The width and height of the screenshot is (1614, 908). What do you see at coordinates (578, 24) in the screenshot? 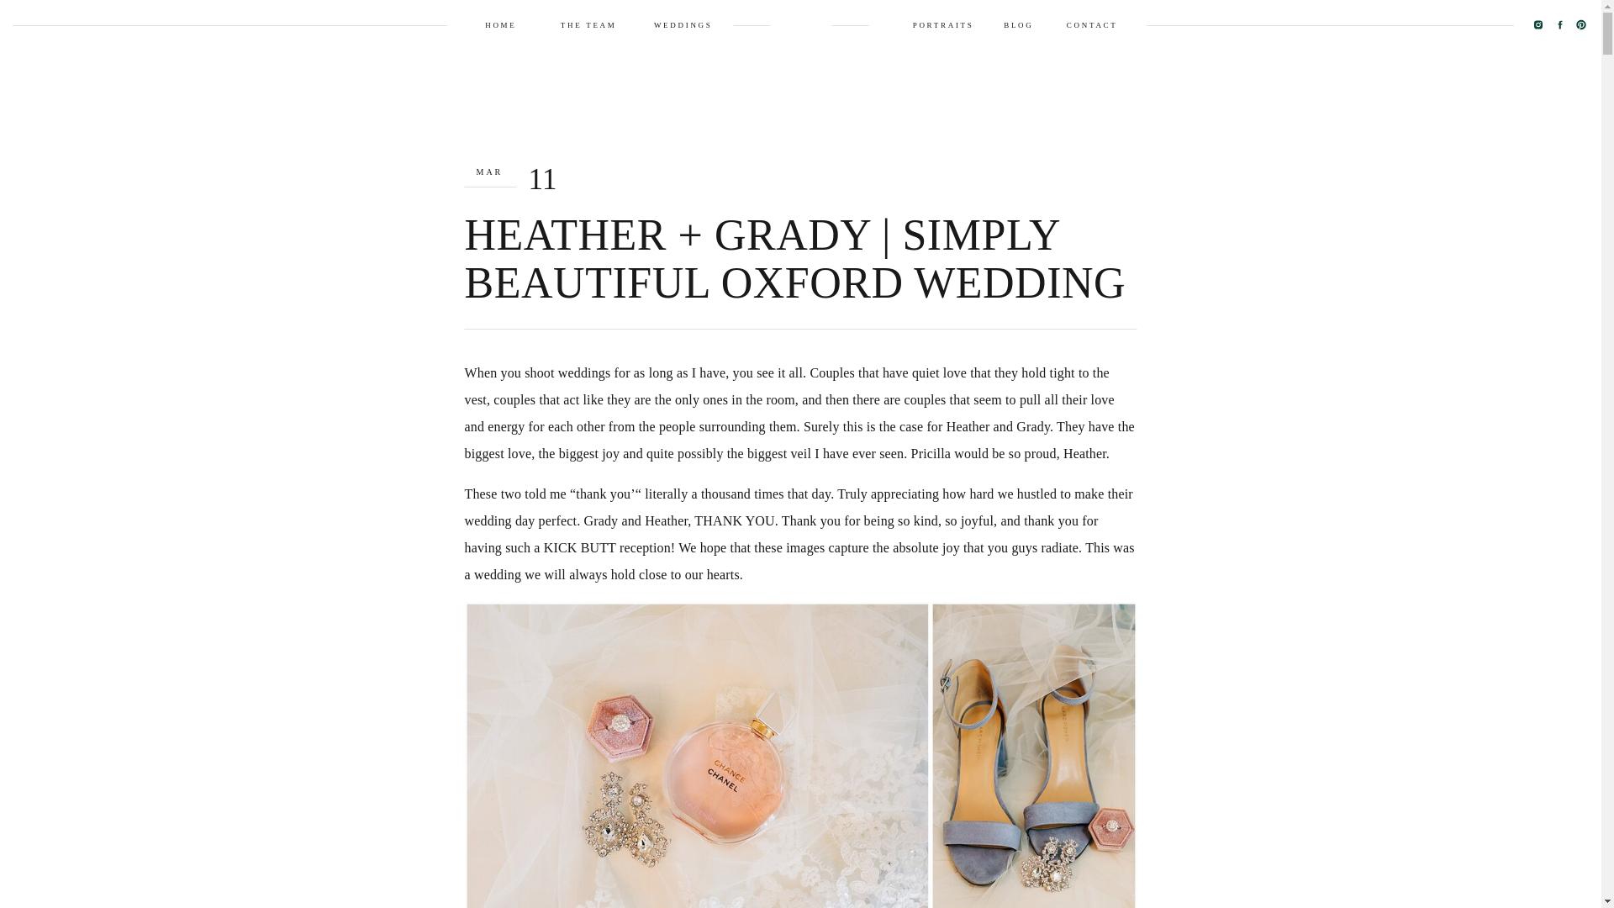
I see `THE TEAM` at bounding box center [578, 24].